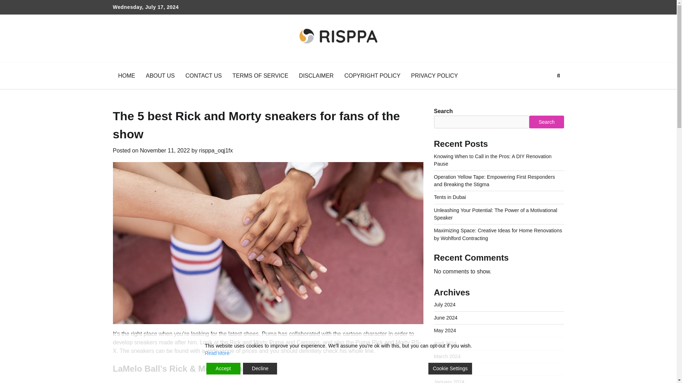 This screenshot has width=682, height=383. What do you see at coordinates (126, 76) in the screenshot?
I see `HOME` at bounding box center [126, 76].